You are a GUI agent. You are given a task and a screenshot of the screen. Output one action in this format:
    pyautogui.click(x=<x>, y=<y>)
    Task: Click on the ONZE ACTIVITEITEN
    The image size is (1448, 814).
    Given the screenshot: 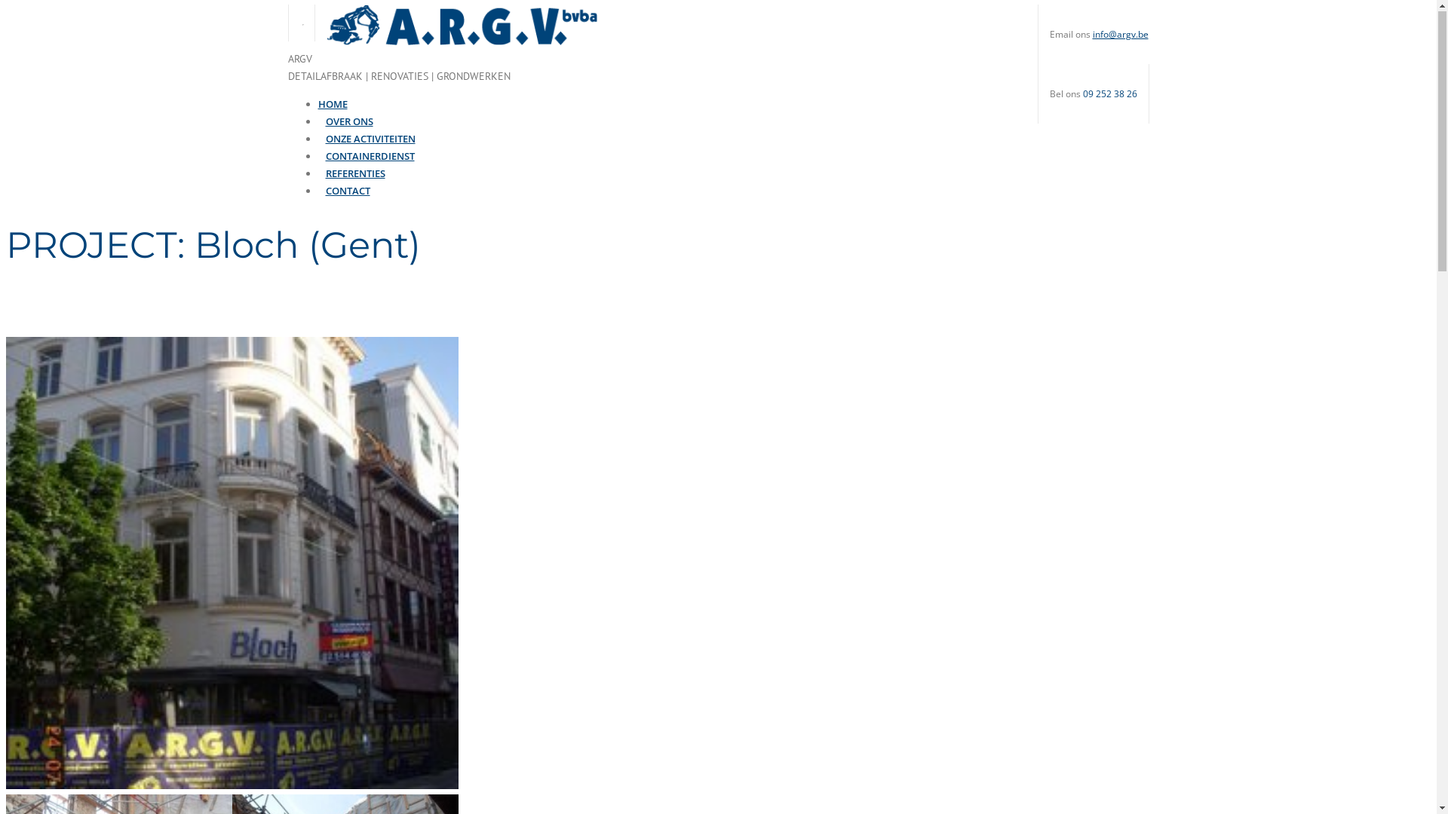 What is the action you would take?
    pyautogui.click(x=371, y=125)
    